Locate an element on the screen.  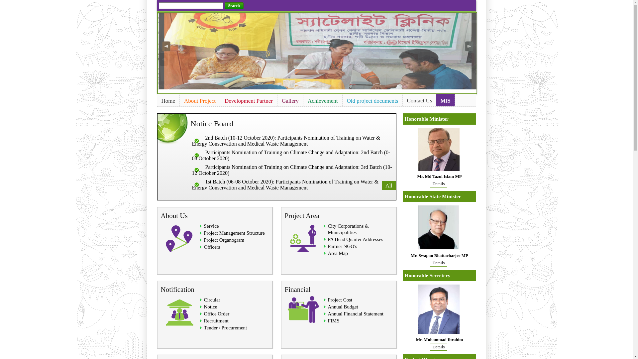
PA Head Quarter Addresses is located at coordinates (356, 239).